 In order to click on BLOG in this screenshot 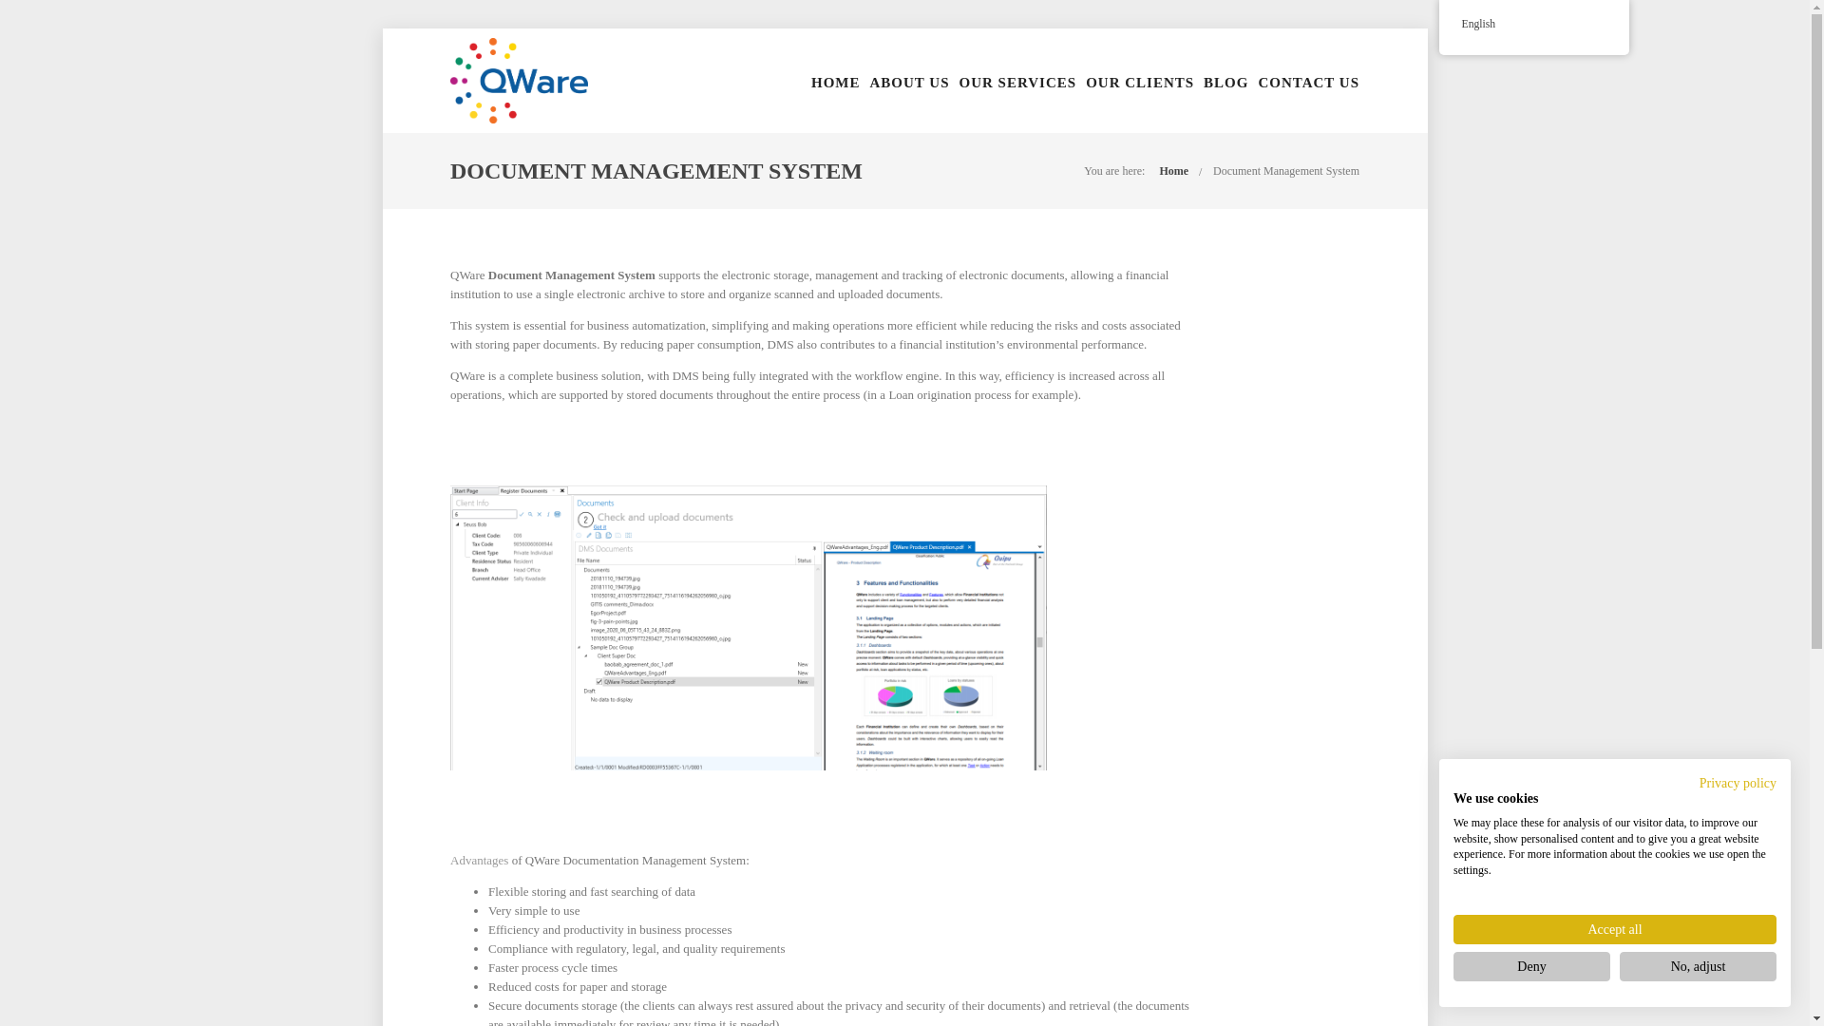, I will do `click(1225, 82)`.